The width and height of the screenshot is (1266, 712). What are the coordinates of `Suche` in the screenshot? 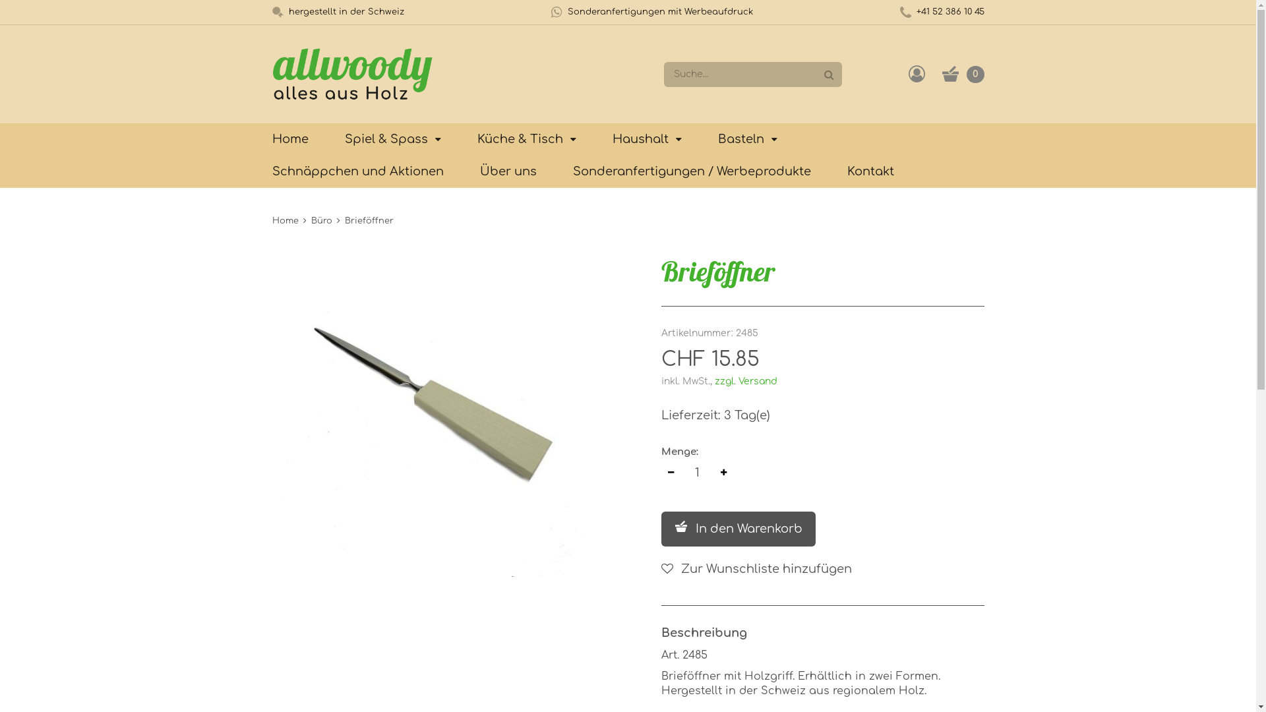 It's located at (828, 74).